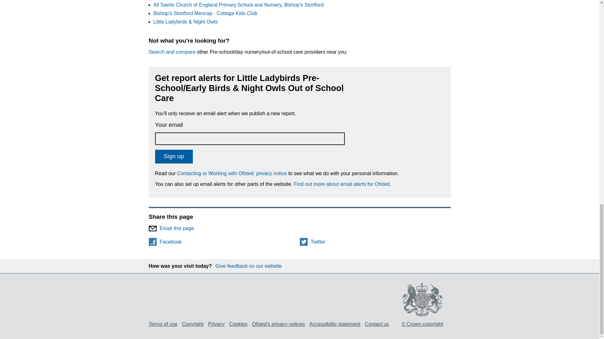  I want to click on Cookies, so click(238, 324).